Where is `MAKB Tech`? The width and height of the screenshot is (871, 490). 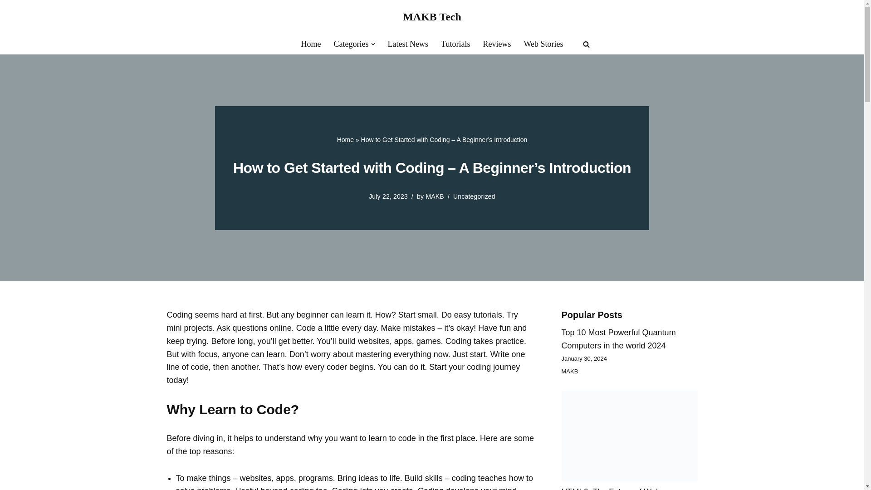
MAKB Tech is located at coordinates (432, 17).